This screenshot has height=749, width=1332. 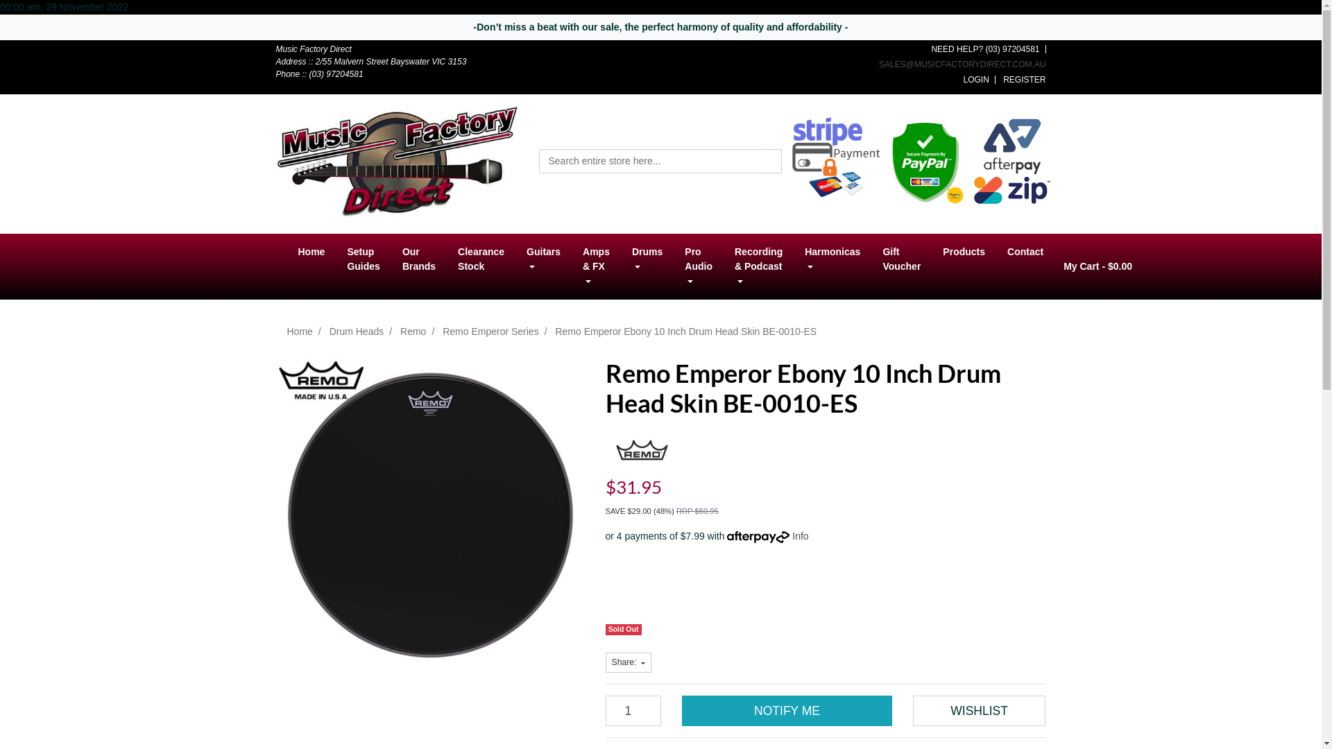 I want to click on My Cart - $0.00, so click(x=1098, y=266).